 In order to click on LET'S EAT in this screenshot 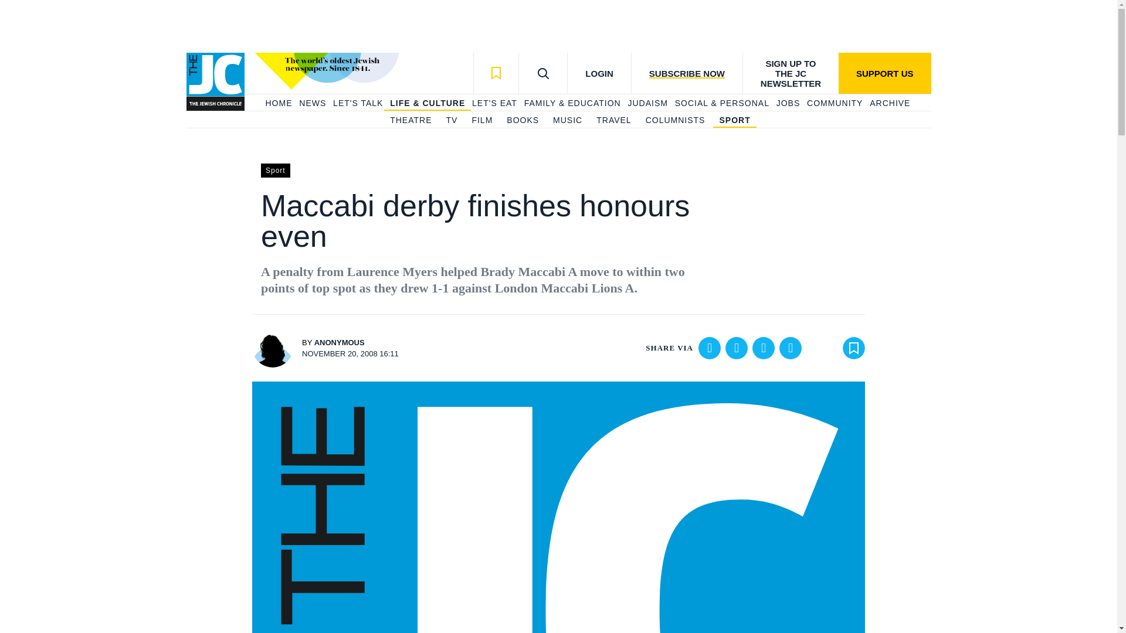, I will do `click(494, 103)`.